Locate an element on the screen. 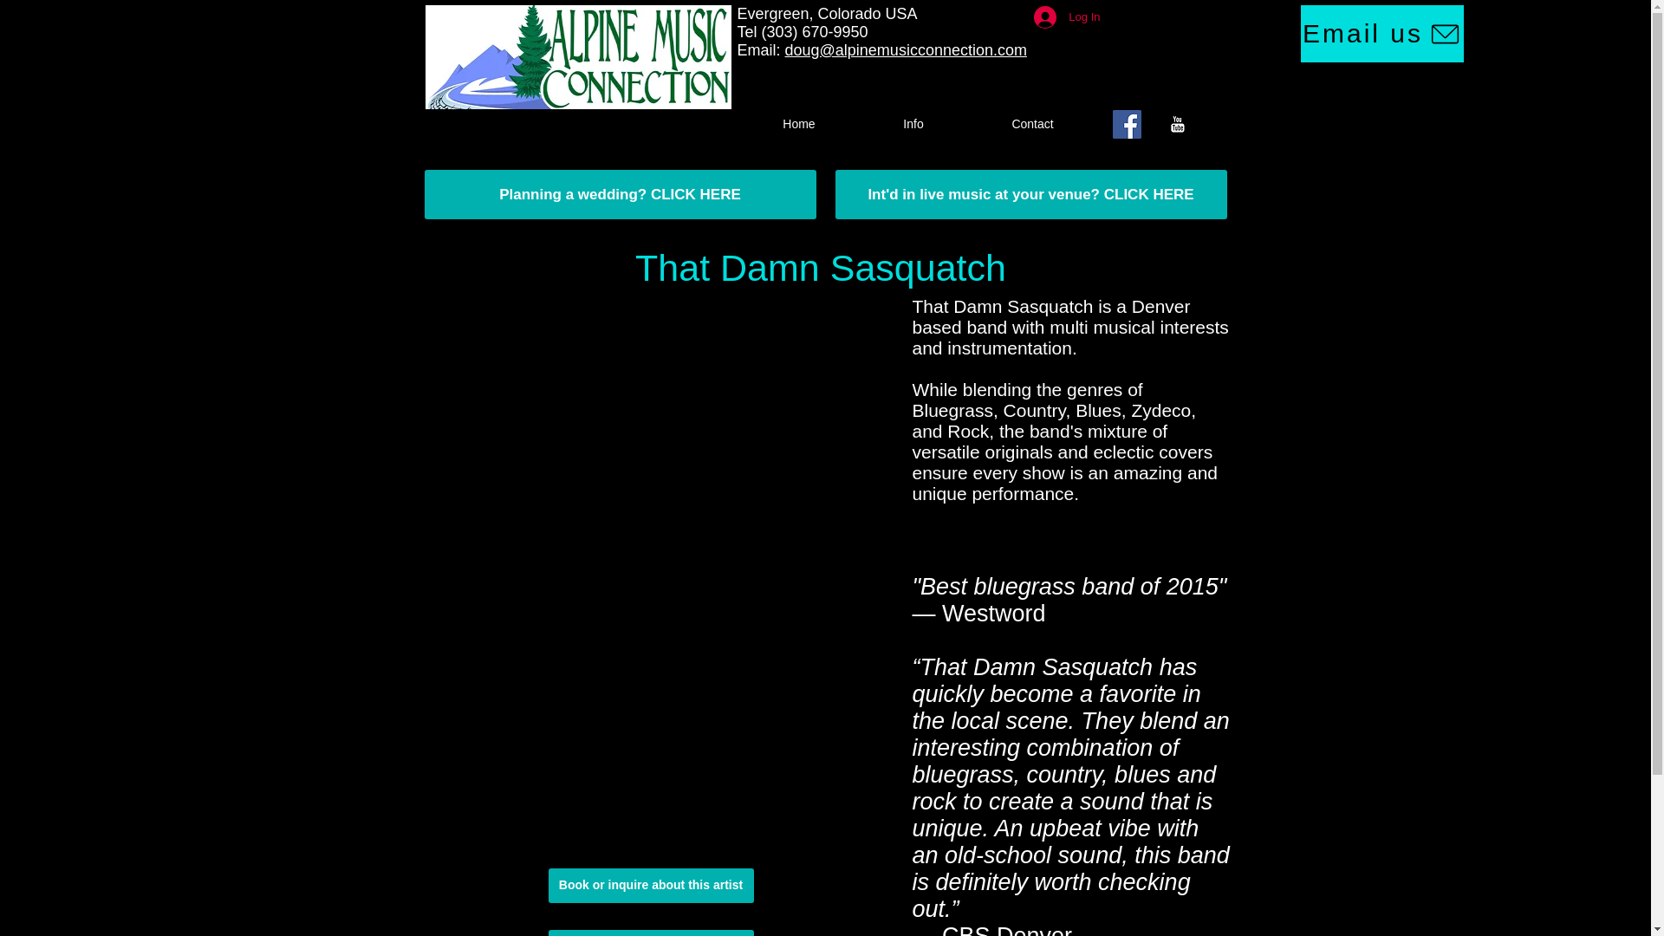 Image resolution: width=1664 pixels, height=936 pixels. Email us is located at coordinates (1382, 34).